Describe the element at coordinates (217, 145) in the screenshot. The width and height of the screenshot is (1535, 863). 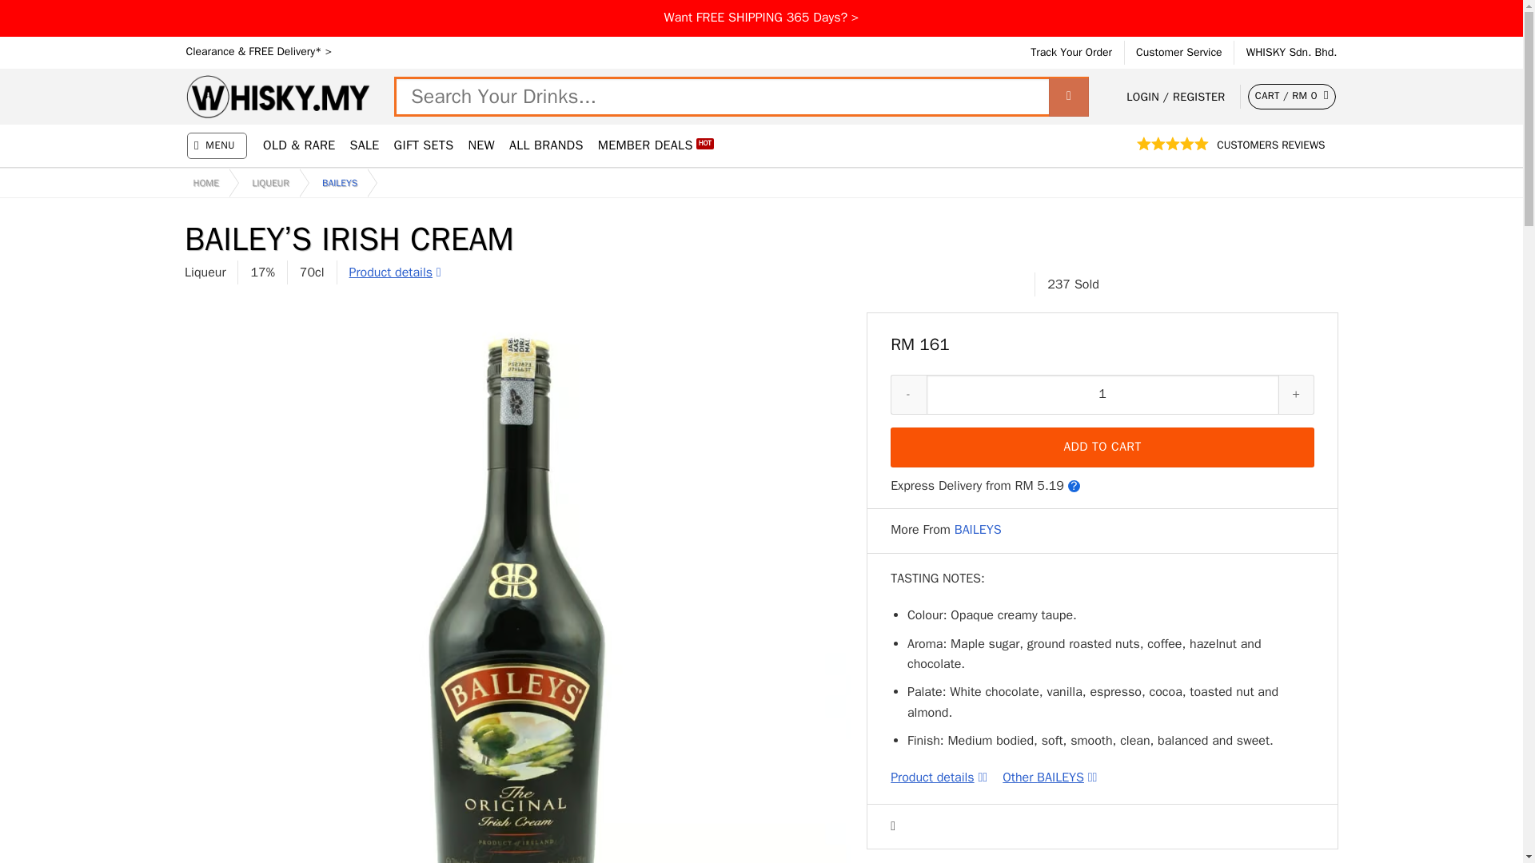
I see `MENU` at that location.